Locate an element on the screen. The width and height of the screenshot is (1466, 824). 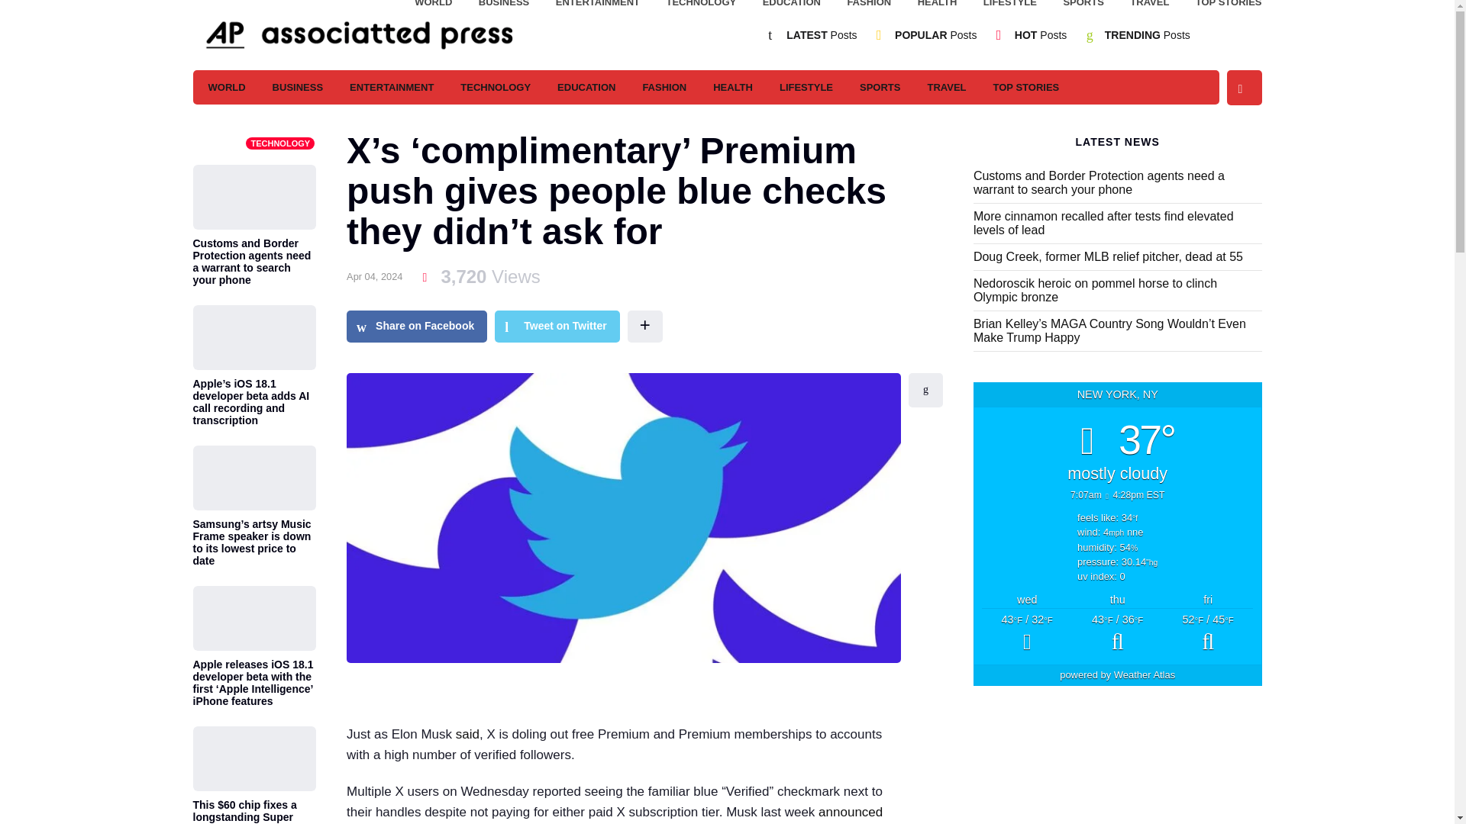
TOP STORIES is located at coordinates (1229, 6).